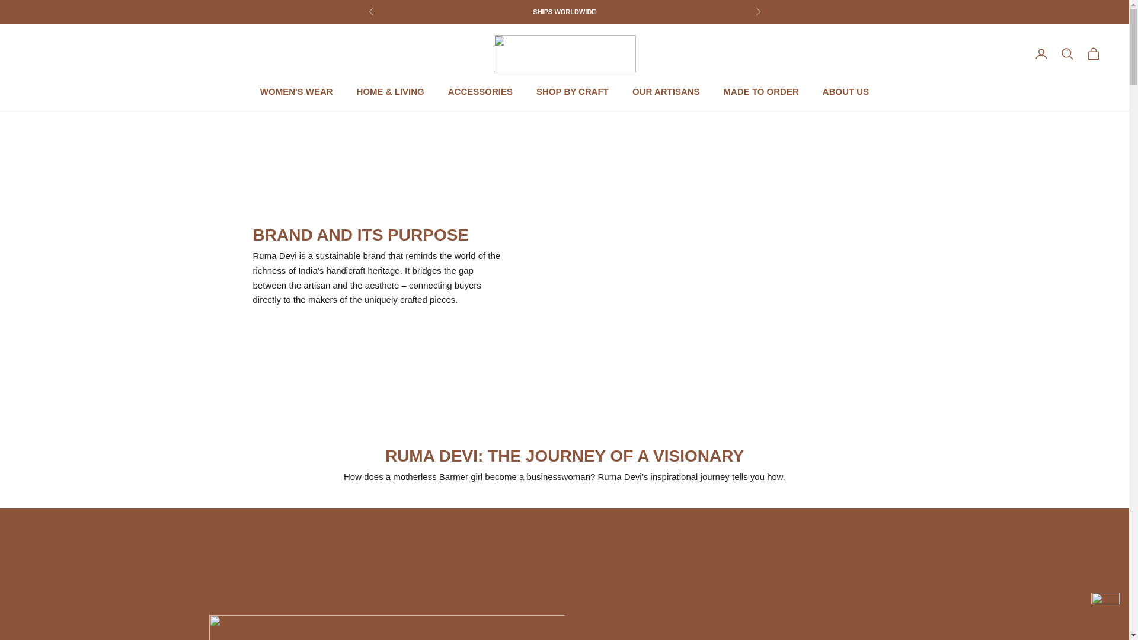  What do you see at coordinates (666, 91) in the screenshot?
I see `OUR ARTISANS` at bounding box center [666, 91].